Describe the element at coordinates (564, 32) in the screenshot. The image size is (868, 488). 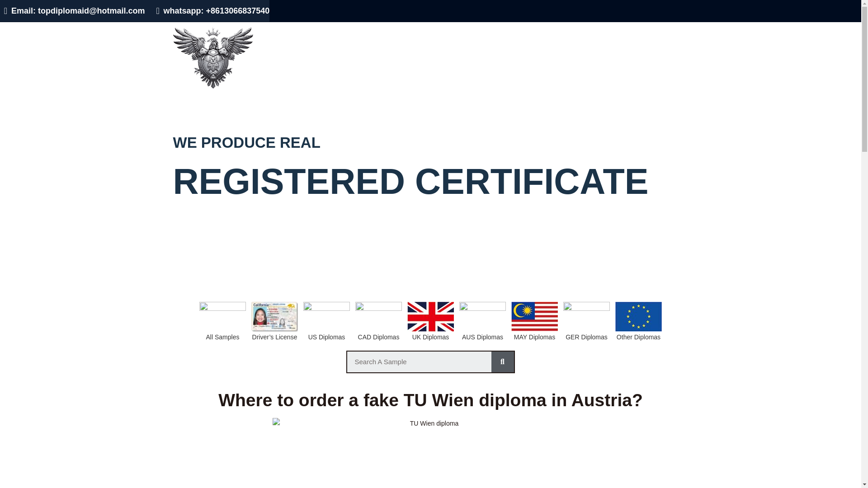
I see `CERTIFICATES` at that location.